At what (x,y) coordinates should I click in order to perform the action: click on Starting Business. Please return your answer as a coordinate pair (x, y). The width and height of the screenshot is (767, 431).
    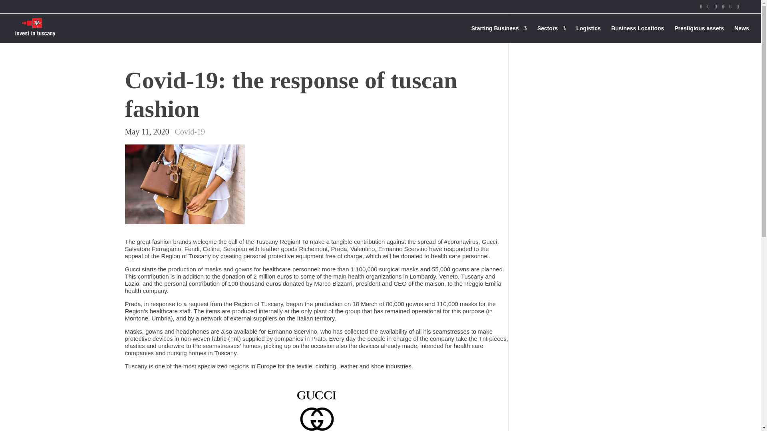
    Looking at the image, I should click on (499, 34).